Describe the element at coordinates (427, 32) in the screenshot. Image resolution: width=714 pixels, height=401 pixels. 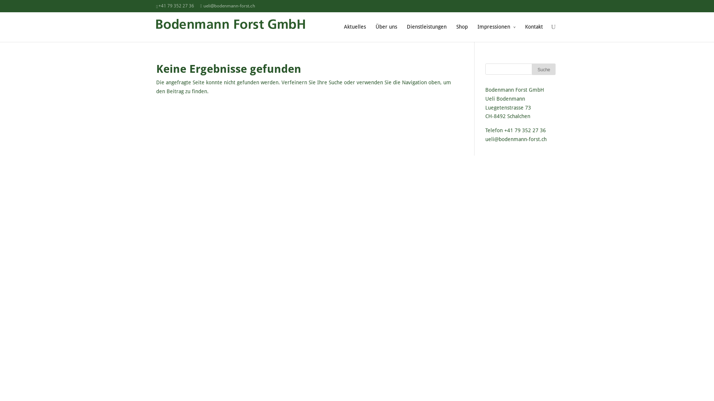
I see `Dienstleistungen` at that location.